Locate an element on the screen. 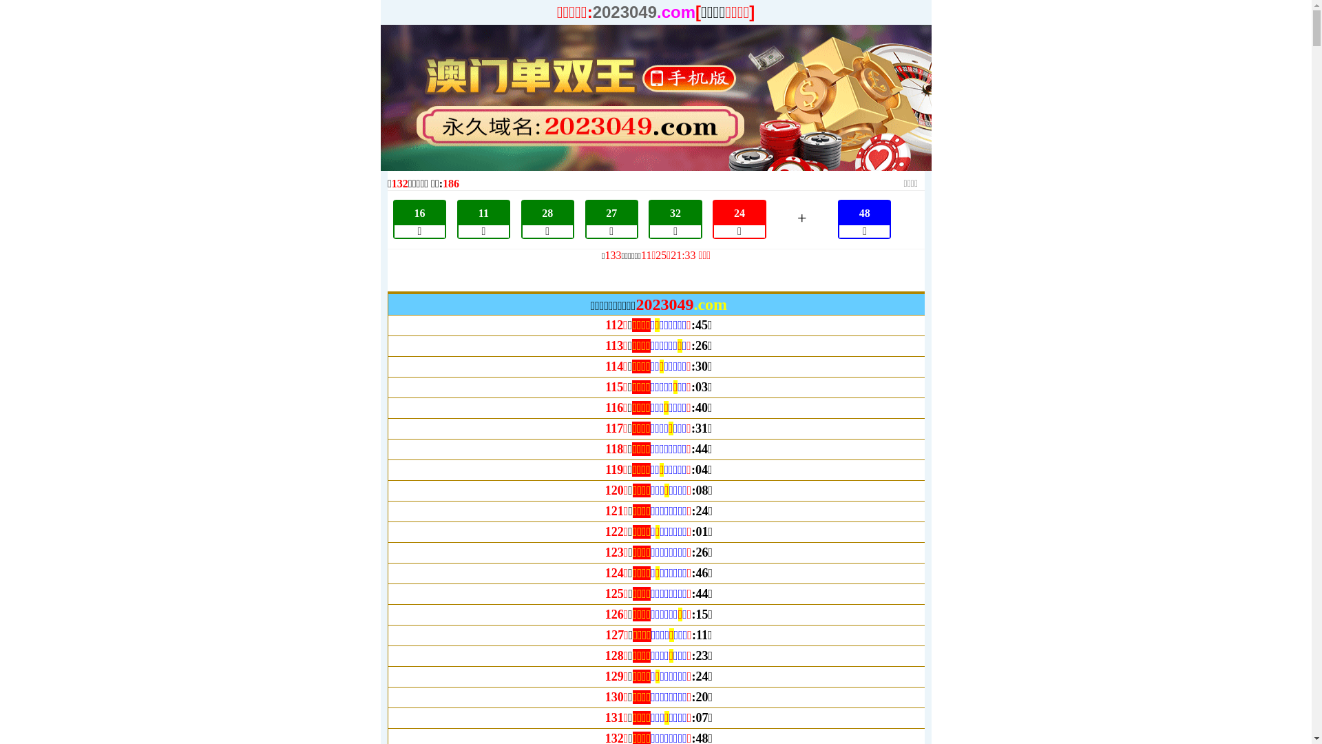  .com[ is located at coordinates (679, 12).